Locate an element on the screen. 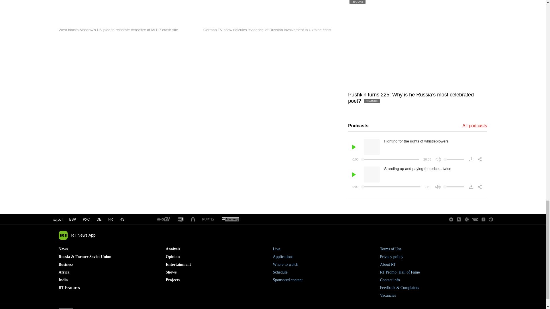 The width and height of the screenshot is (550, 309). RT  is located at coordinates (180, 219).